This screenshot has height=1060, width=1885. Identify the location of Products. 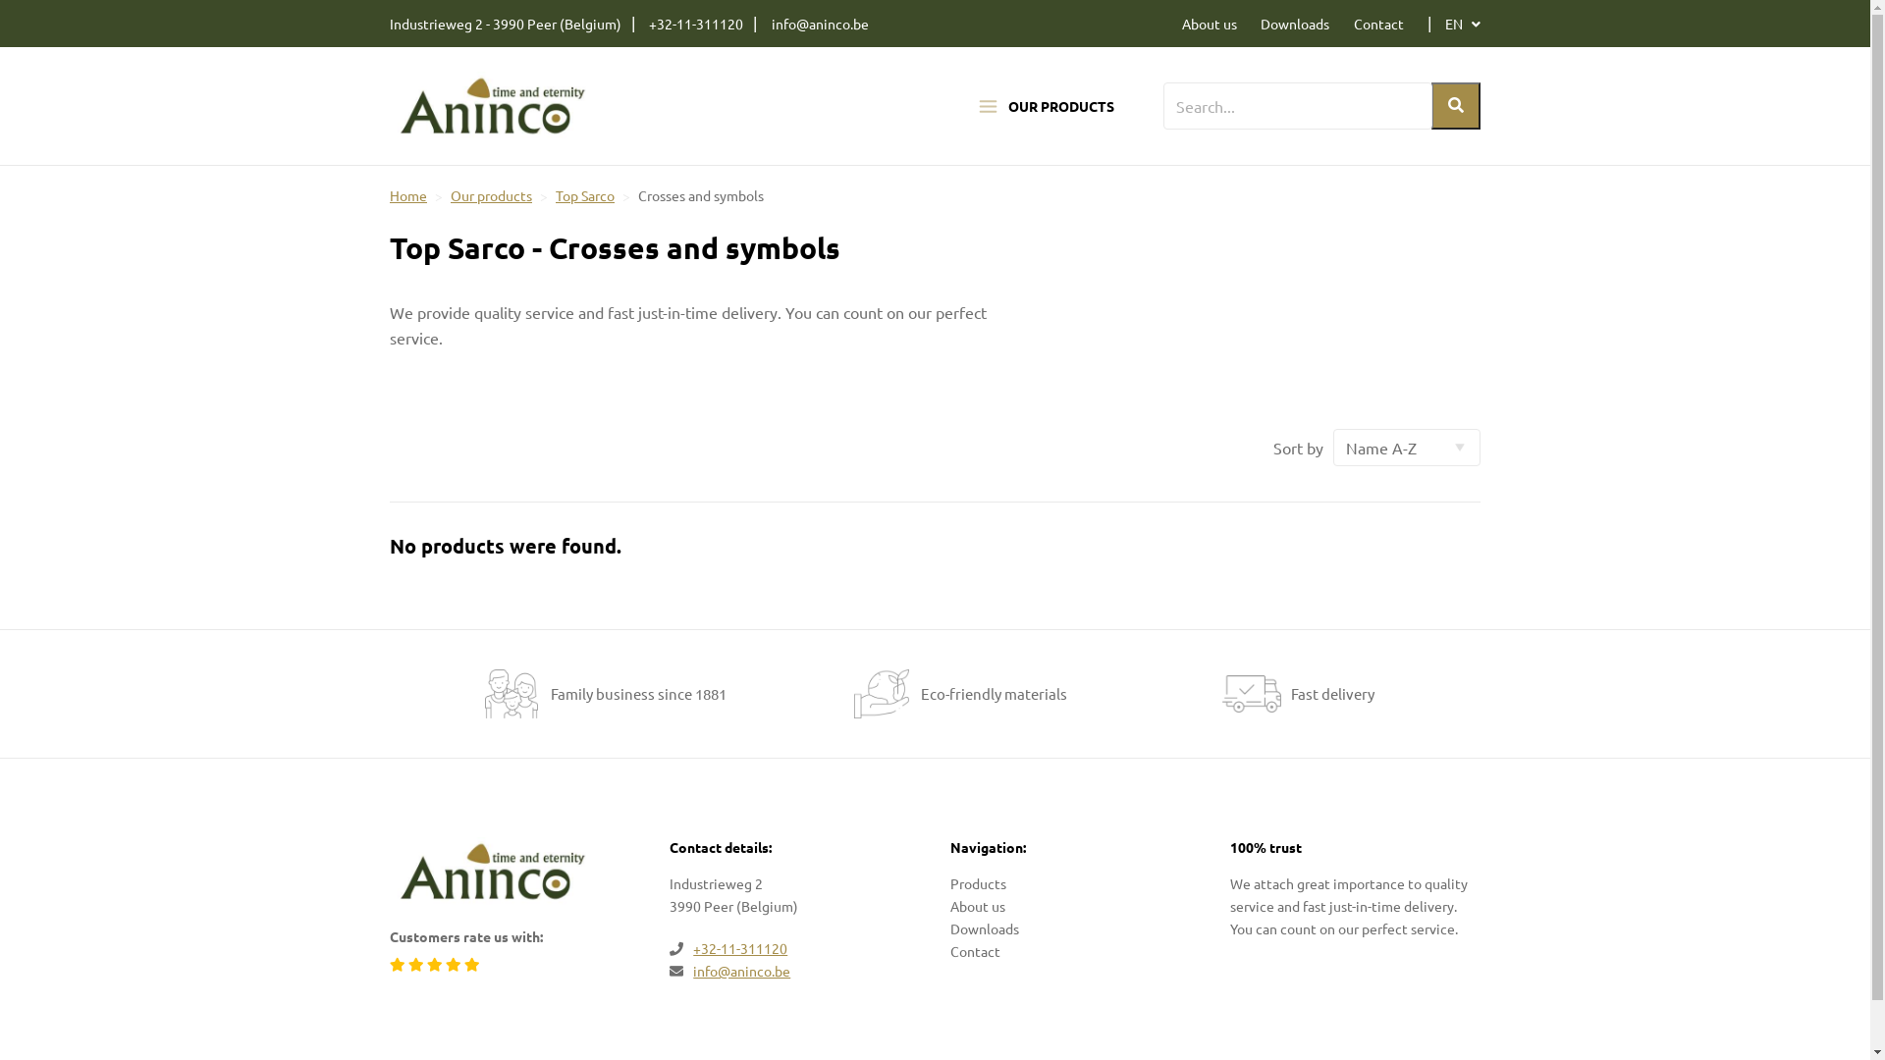
(978, 883).